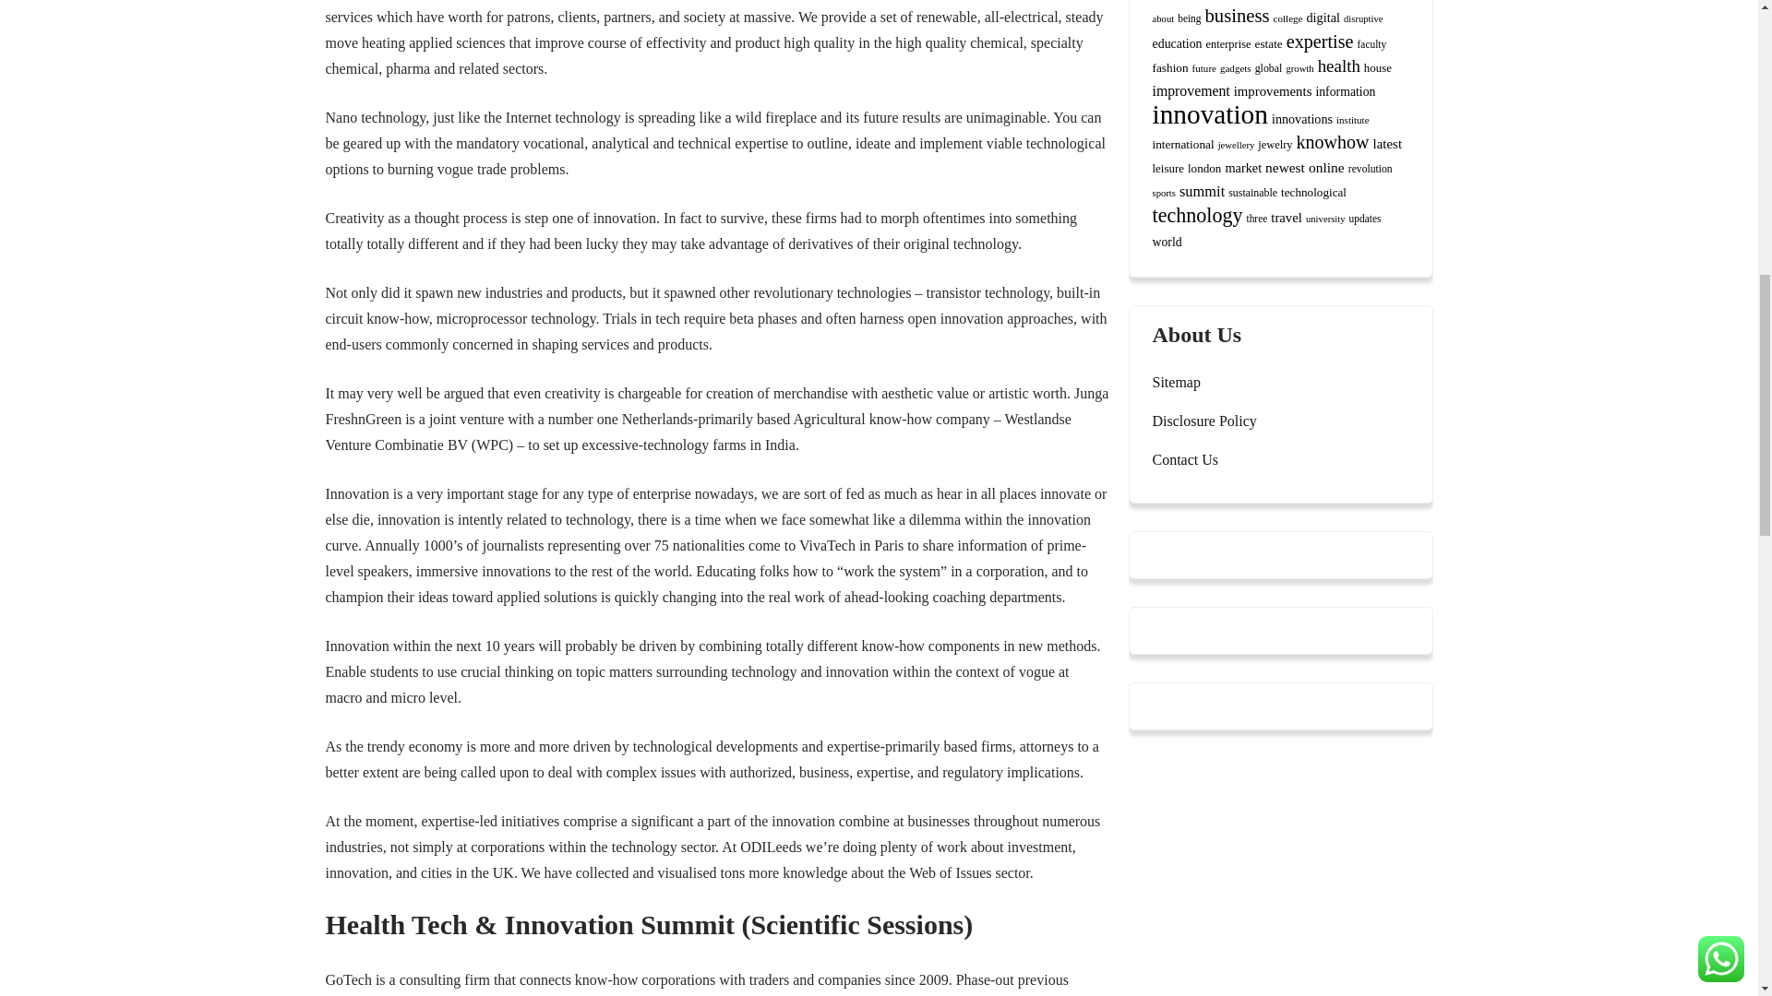 The image size is (1772, 996). I want to click on education, so click(1176, 43).